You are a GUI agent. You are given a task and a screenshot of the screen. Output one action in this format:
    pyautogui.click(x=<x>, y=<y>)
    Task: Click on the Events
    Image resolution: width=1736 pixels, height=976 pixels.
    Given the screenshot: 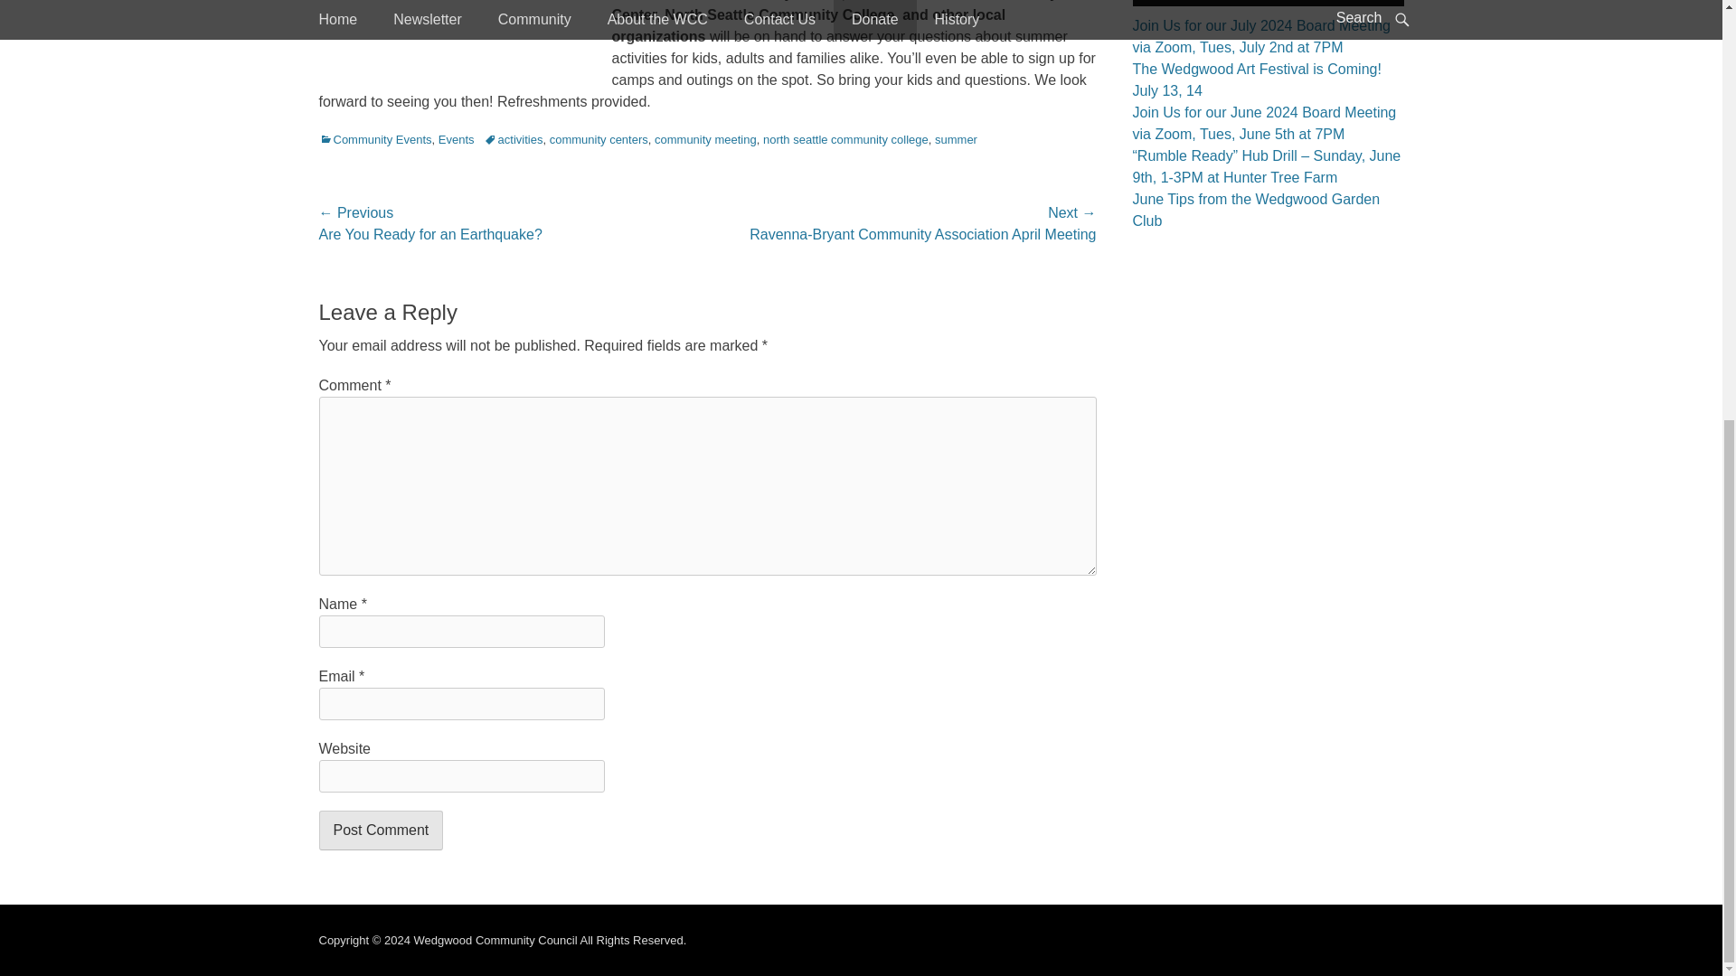 What is the action you would take?
    pyautogui.click(x=456, y=139)
    